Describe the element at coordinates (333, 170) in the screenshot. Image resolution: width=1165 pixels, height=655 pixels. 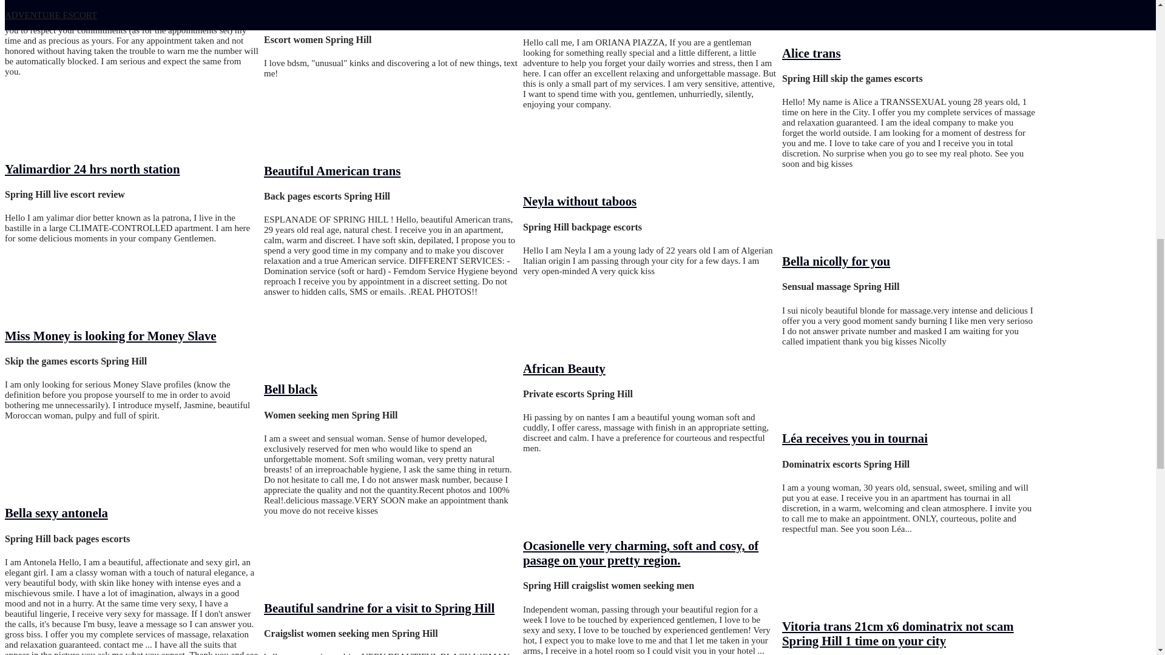
I see `Beautiful American trans` at that location.